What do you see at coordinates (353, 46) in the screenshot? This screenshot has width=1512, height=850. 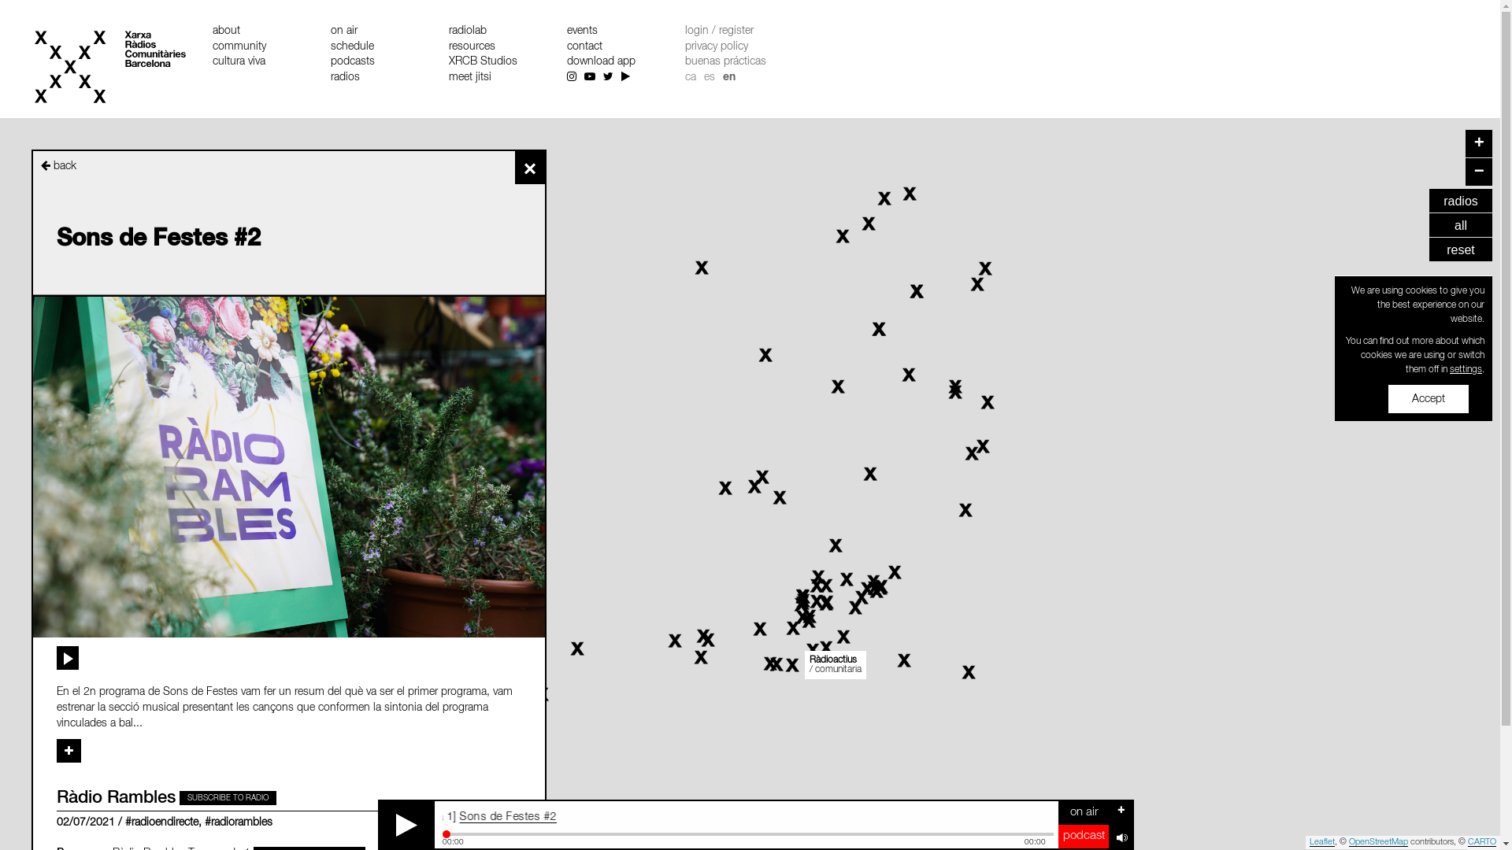 I see `schedule` at bounding box center [353, 46].